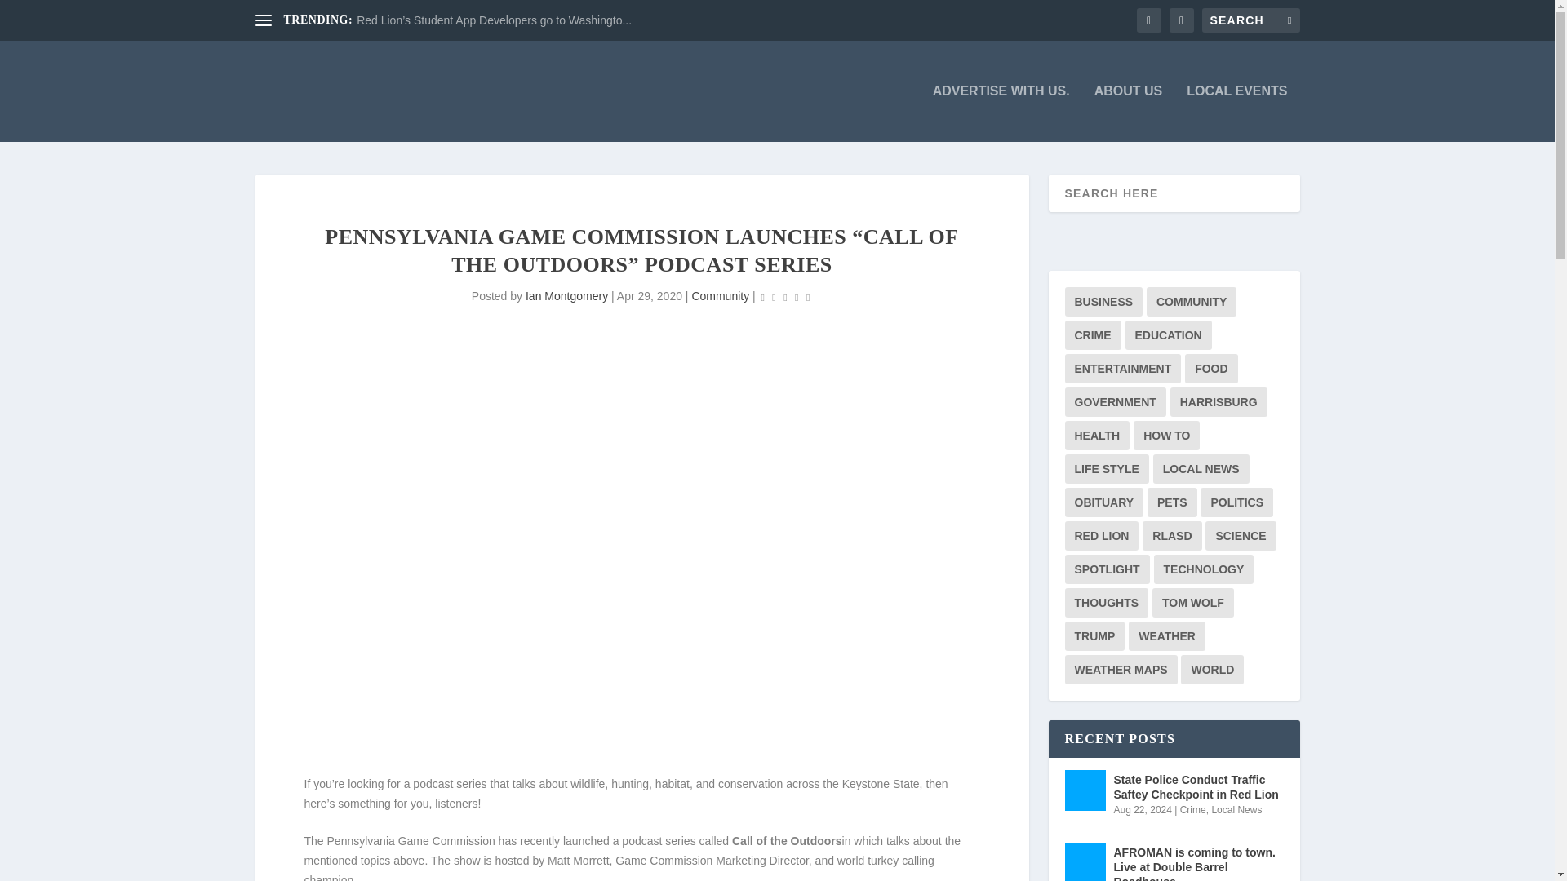 Image resolution: width=1567 pixels, height=881 pixels. Describe the element at coordinates (1236, 113) in the screenshot. I see `LOCAL EVENTS` at that location.